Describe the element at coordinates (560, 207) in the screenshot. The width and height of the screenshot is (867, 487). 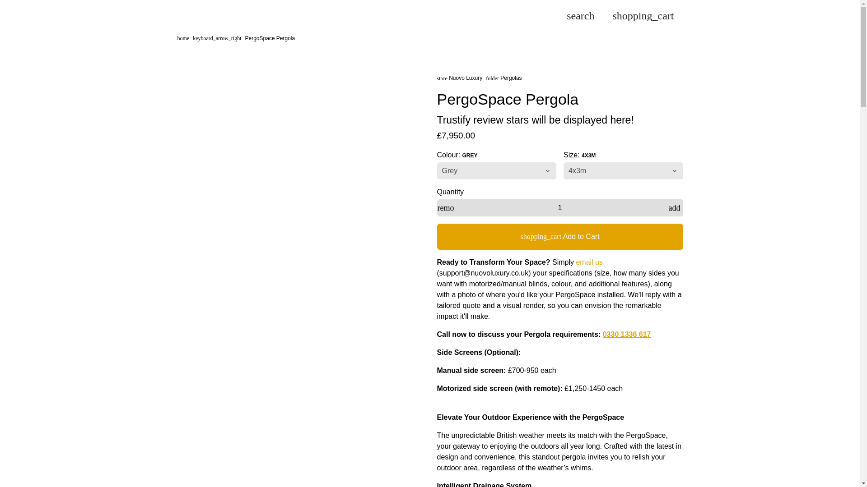
I see `1` at that location.